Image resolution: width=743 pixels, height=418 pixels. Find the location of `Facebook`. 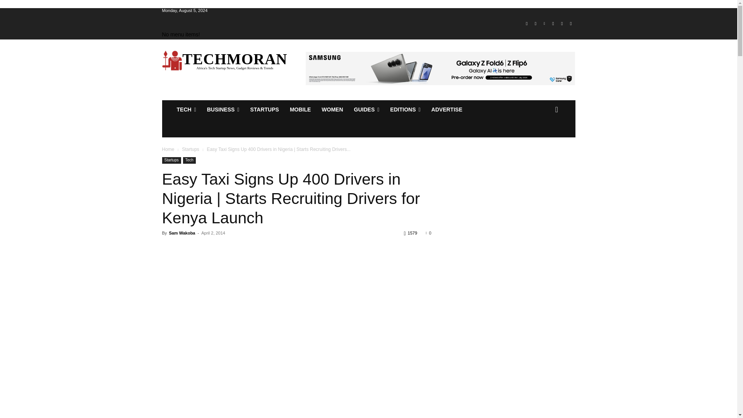

Facebook is located at coordinates (526, 24).